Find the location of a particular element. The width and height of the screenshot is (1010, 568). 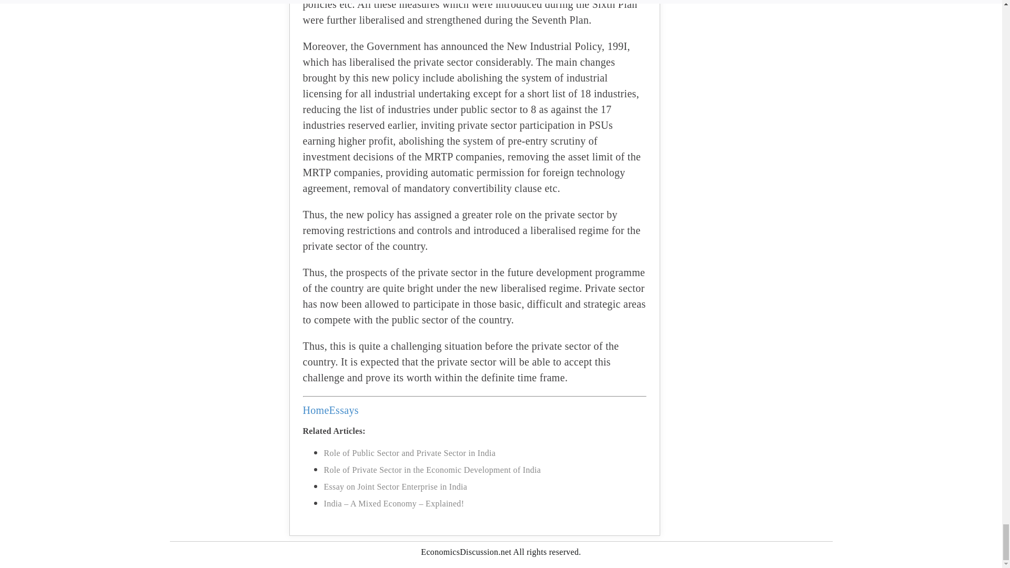

Essay on Joint Sector Enterprise in India is located at coordinates (396, 486).